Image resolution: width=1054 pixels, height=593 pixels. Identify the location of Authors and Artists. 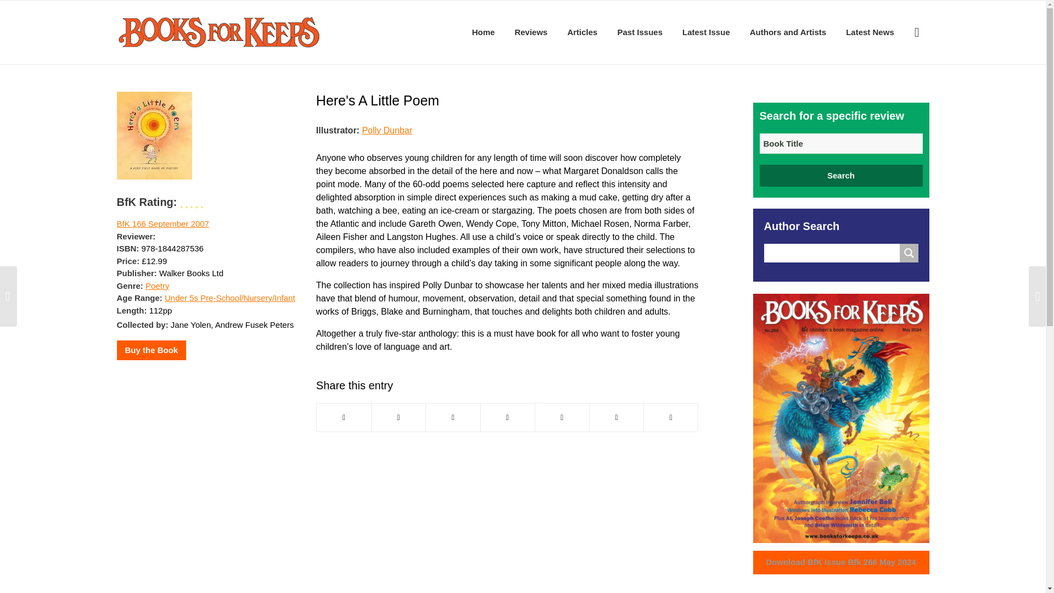
(787, 32).